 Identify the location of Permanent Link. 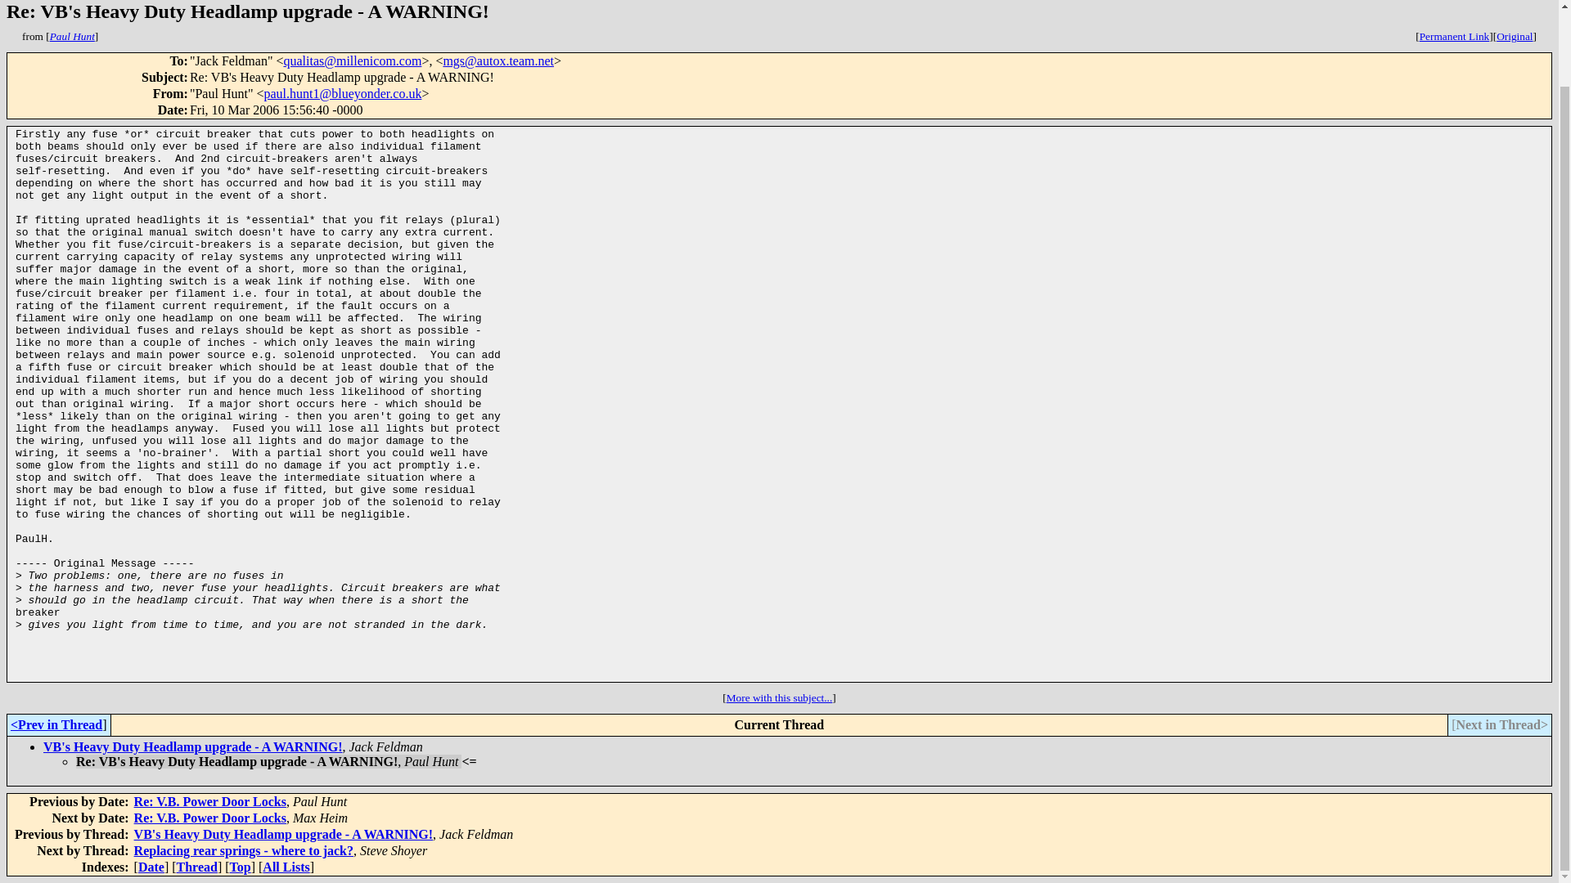
(1455, 36).